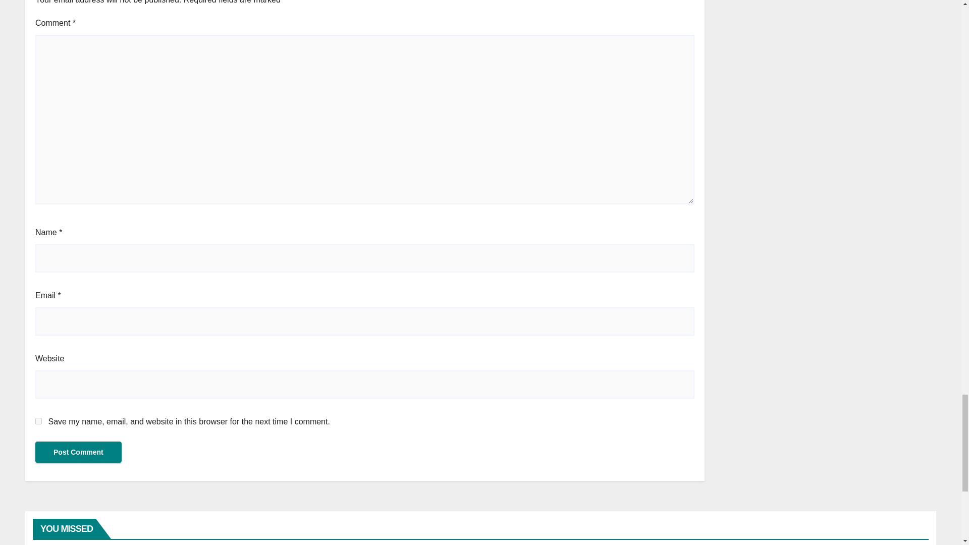 The width and height of the screenshot is (969, 545). I want to click on yes, so click(38, 421).